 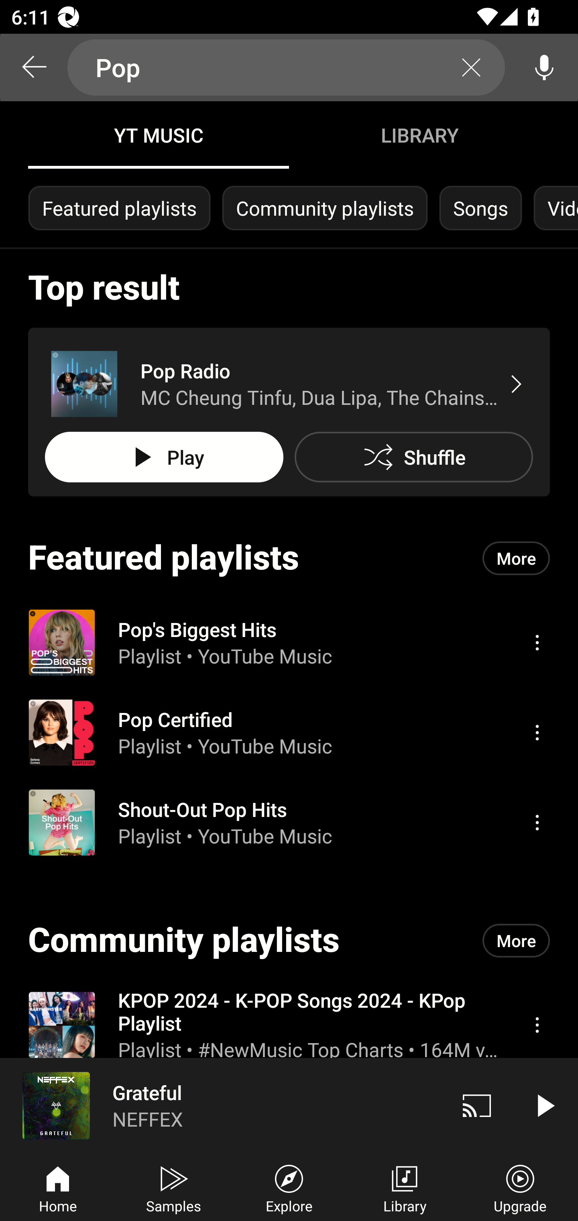 What do you see at coordinates (222, 1105) in the screenshot?
I see `Grateful NEFFEX` at bounding box center [222, 1105].